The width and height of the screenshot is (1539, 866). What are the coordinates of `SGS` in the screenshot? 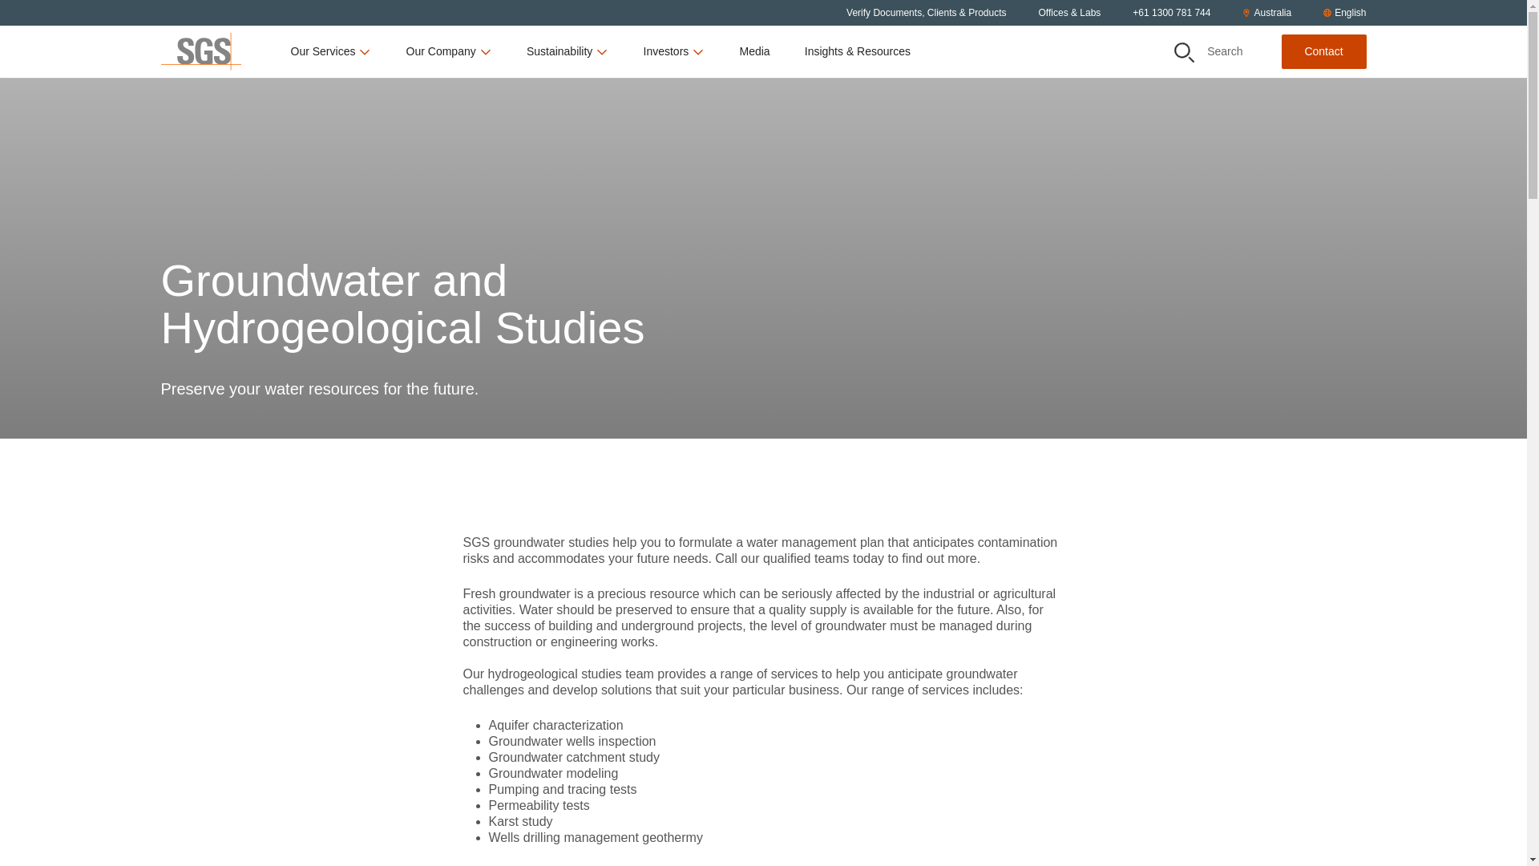 It's located at (200, 51).